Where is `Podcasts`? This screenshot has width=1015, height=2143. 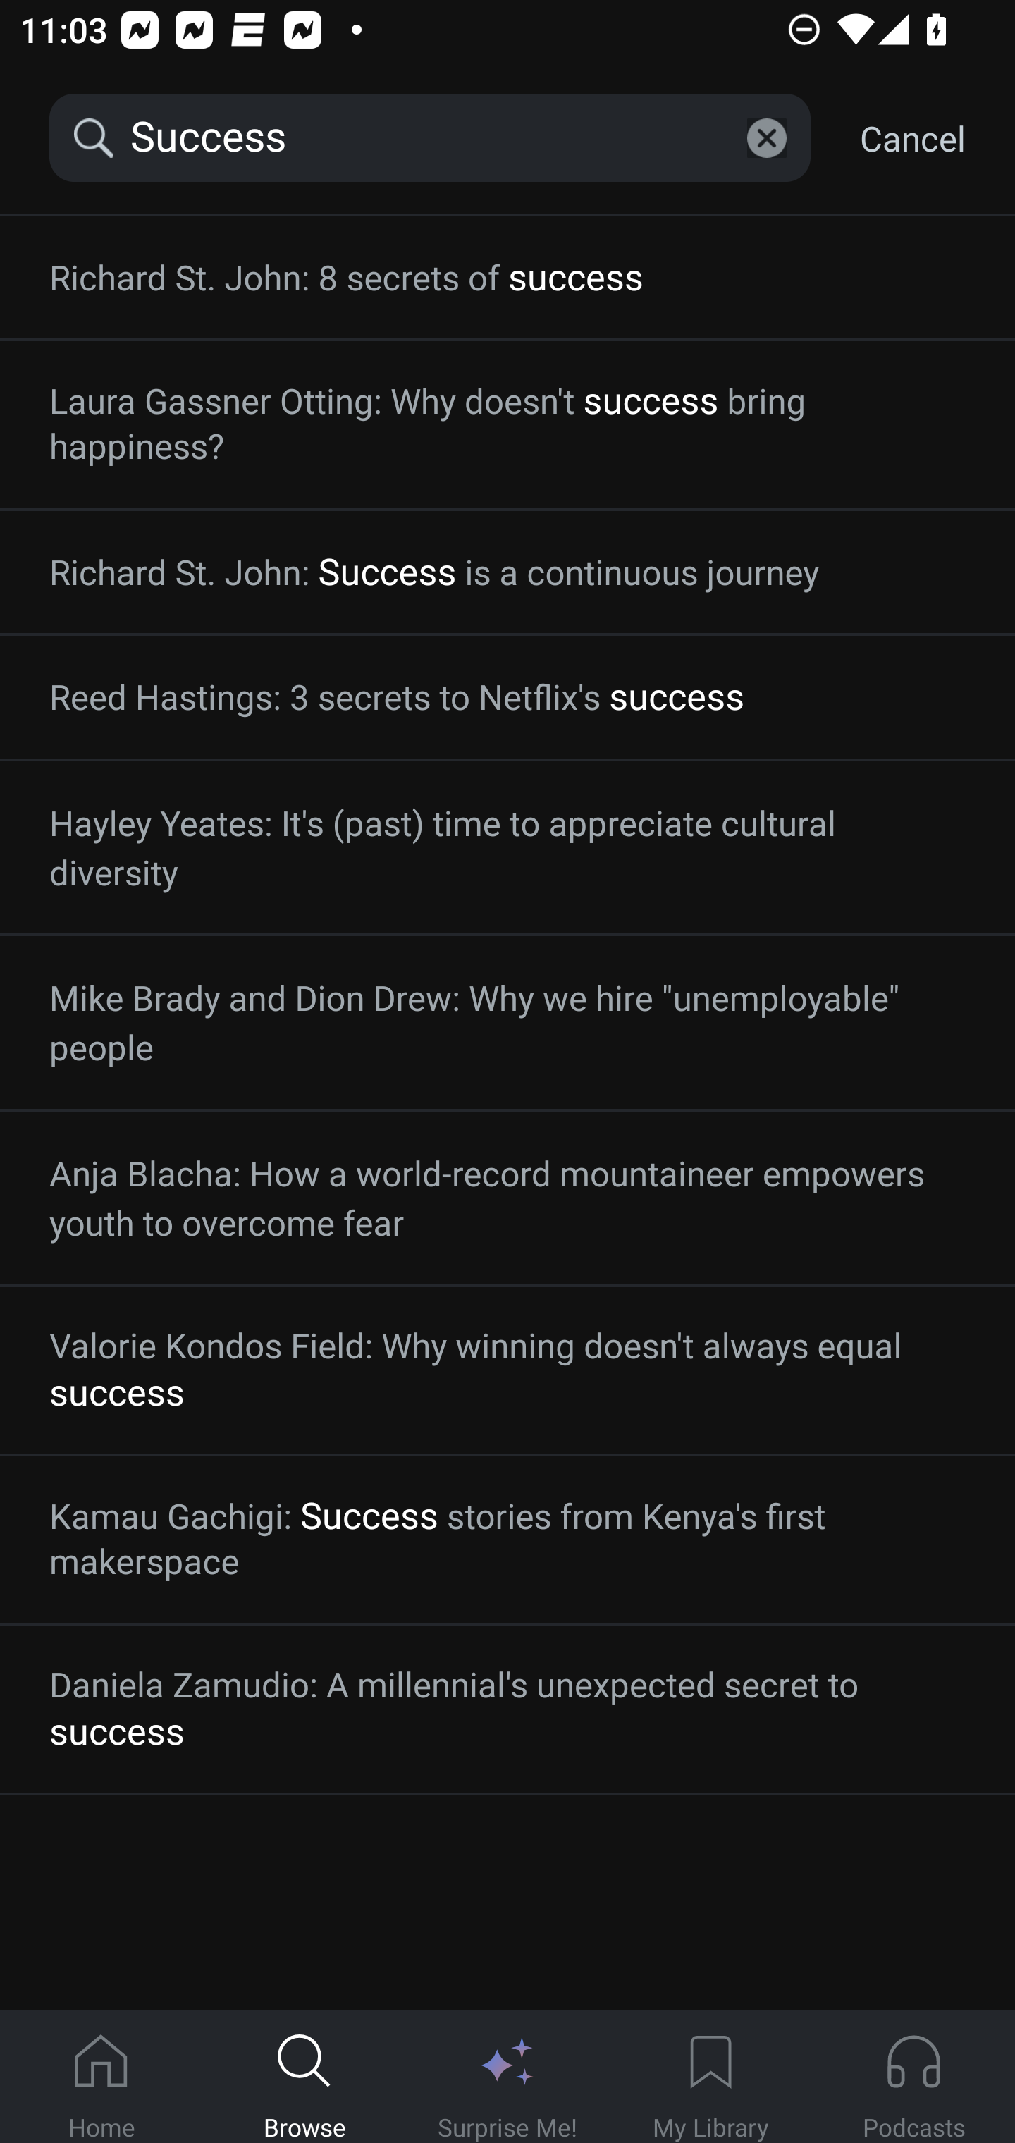 Podcasts is located at coordinates (914, 2077).